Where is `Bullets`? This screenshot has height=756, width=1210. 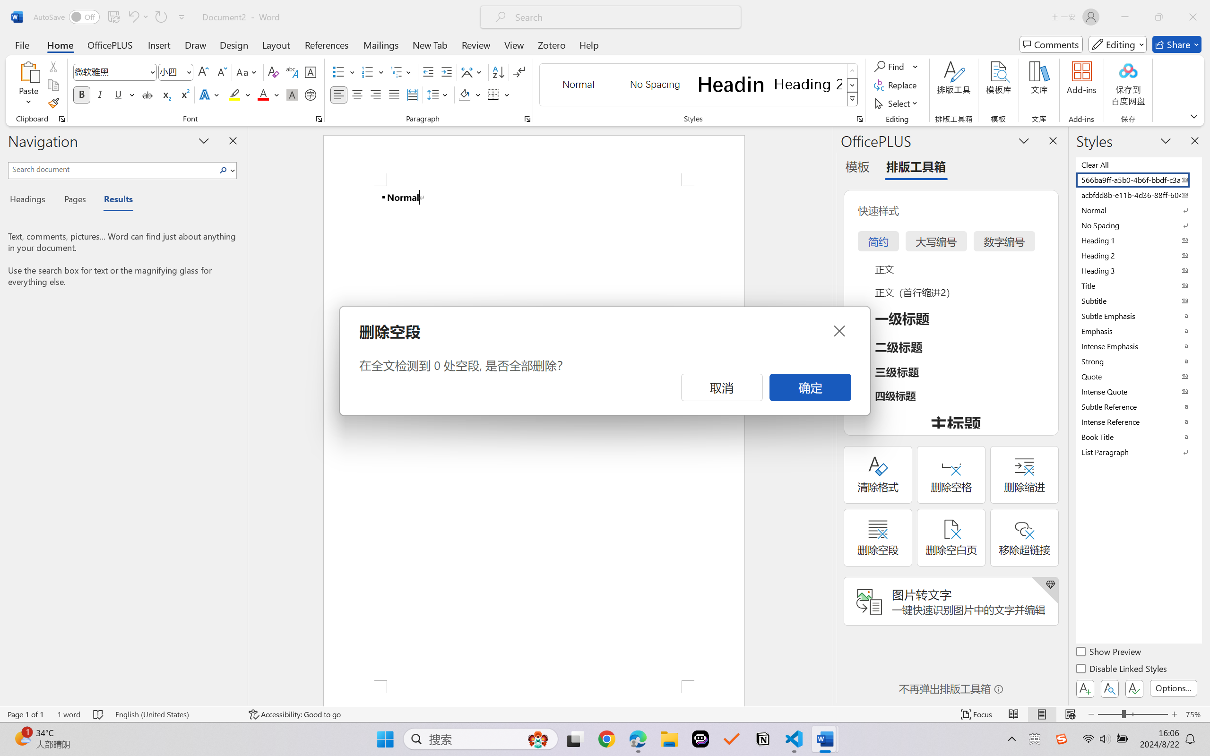 Bullets is located at coordinates (338, 72).